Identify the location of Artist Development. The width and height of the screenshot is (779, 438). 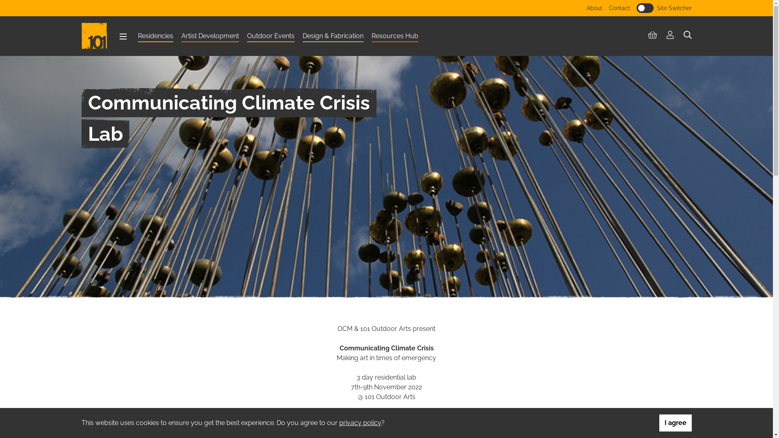
(210, 37).